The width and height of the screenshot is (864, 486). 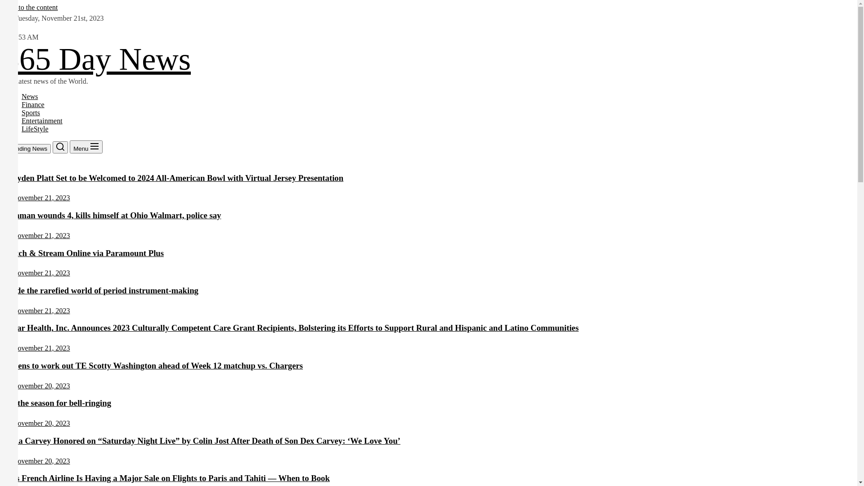 I want to click on Menu, so click(x=86, y=147).